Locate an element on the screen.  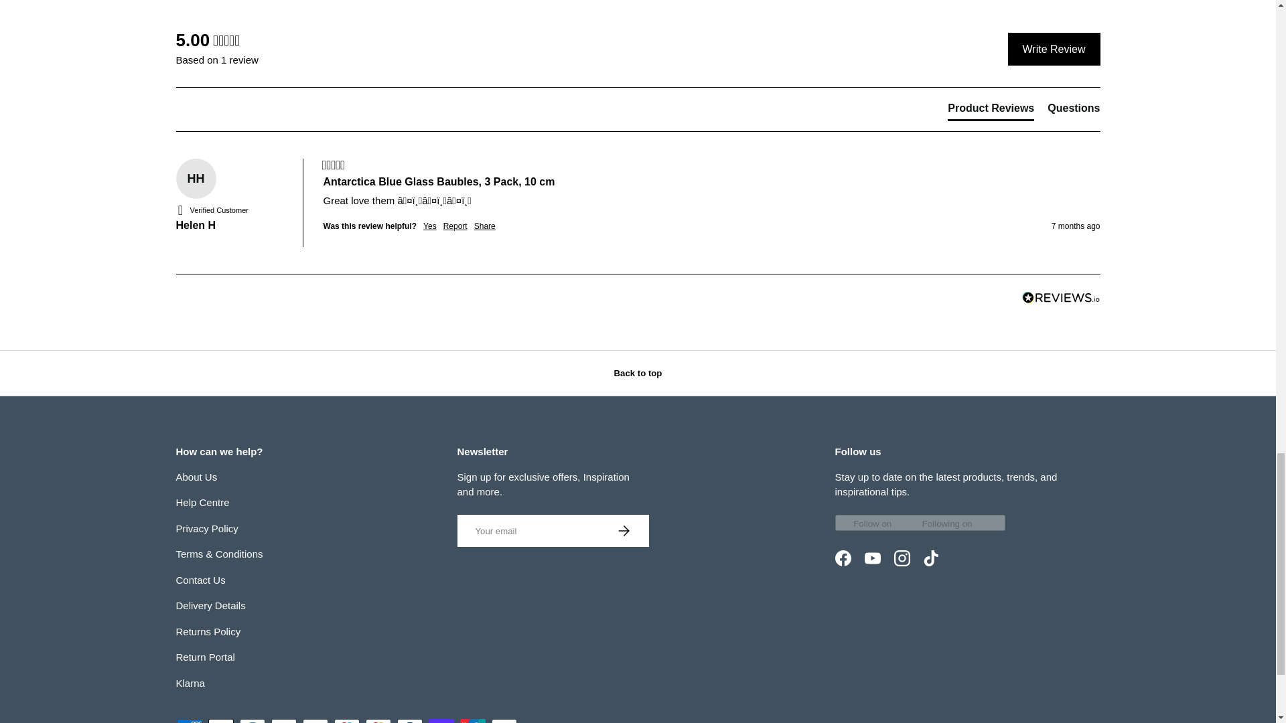
5 Stars is located at coordinates (333, 165).